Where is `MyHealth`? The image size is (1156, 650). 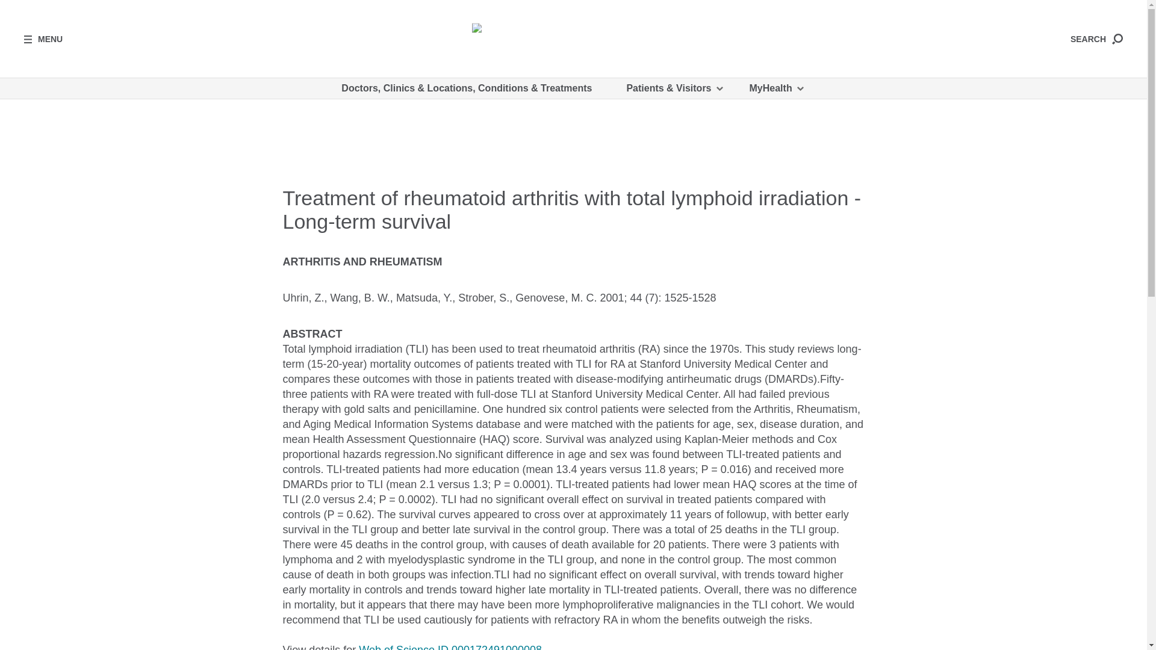
MyHealth is located at coordinates (775, 88).